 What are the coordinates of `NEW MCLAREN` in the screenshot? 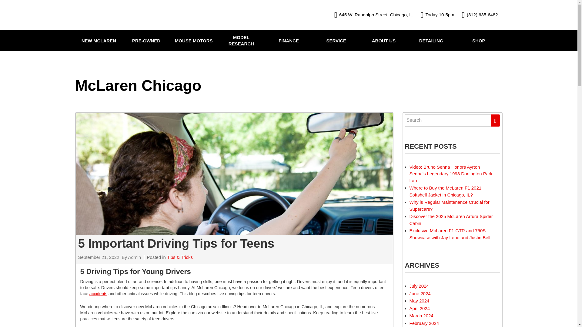 It's located at (99, 41).